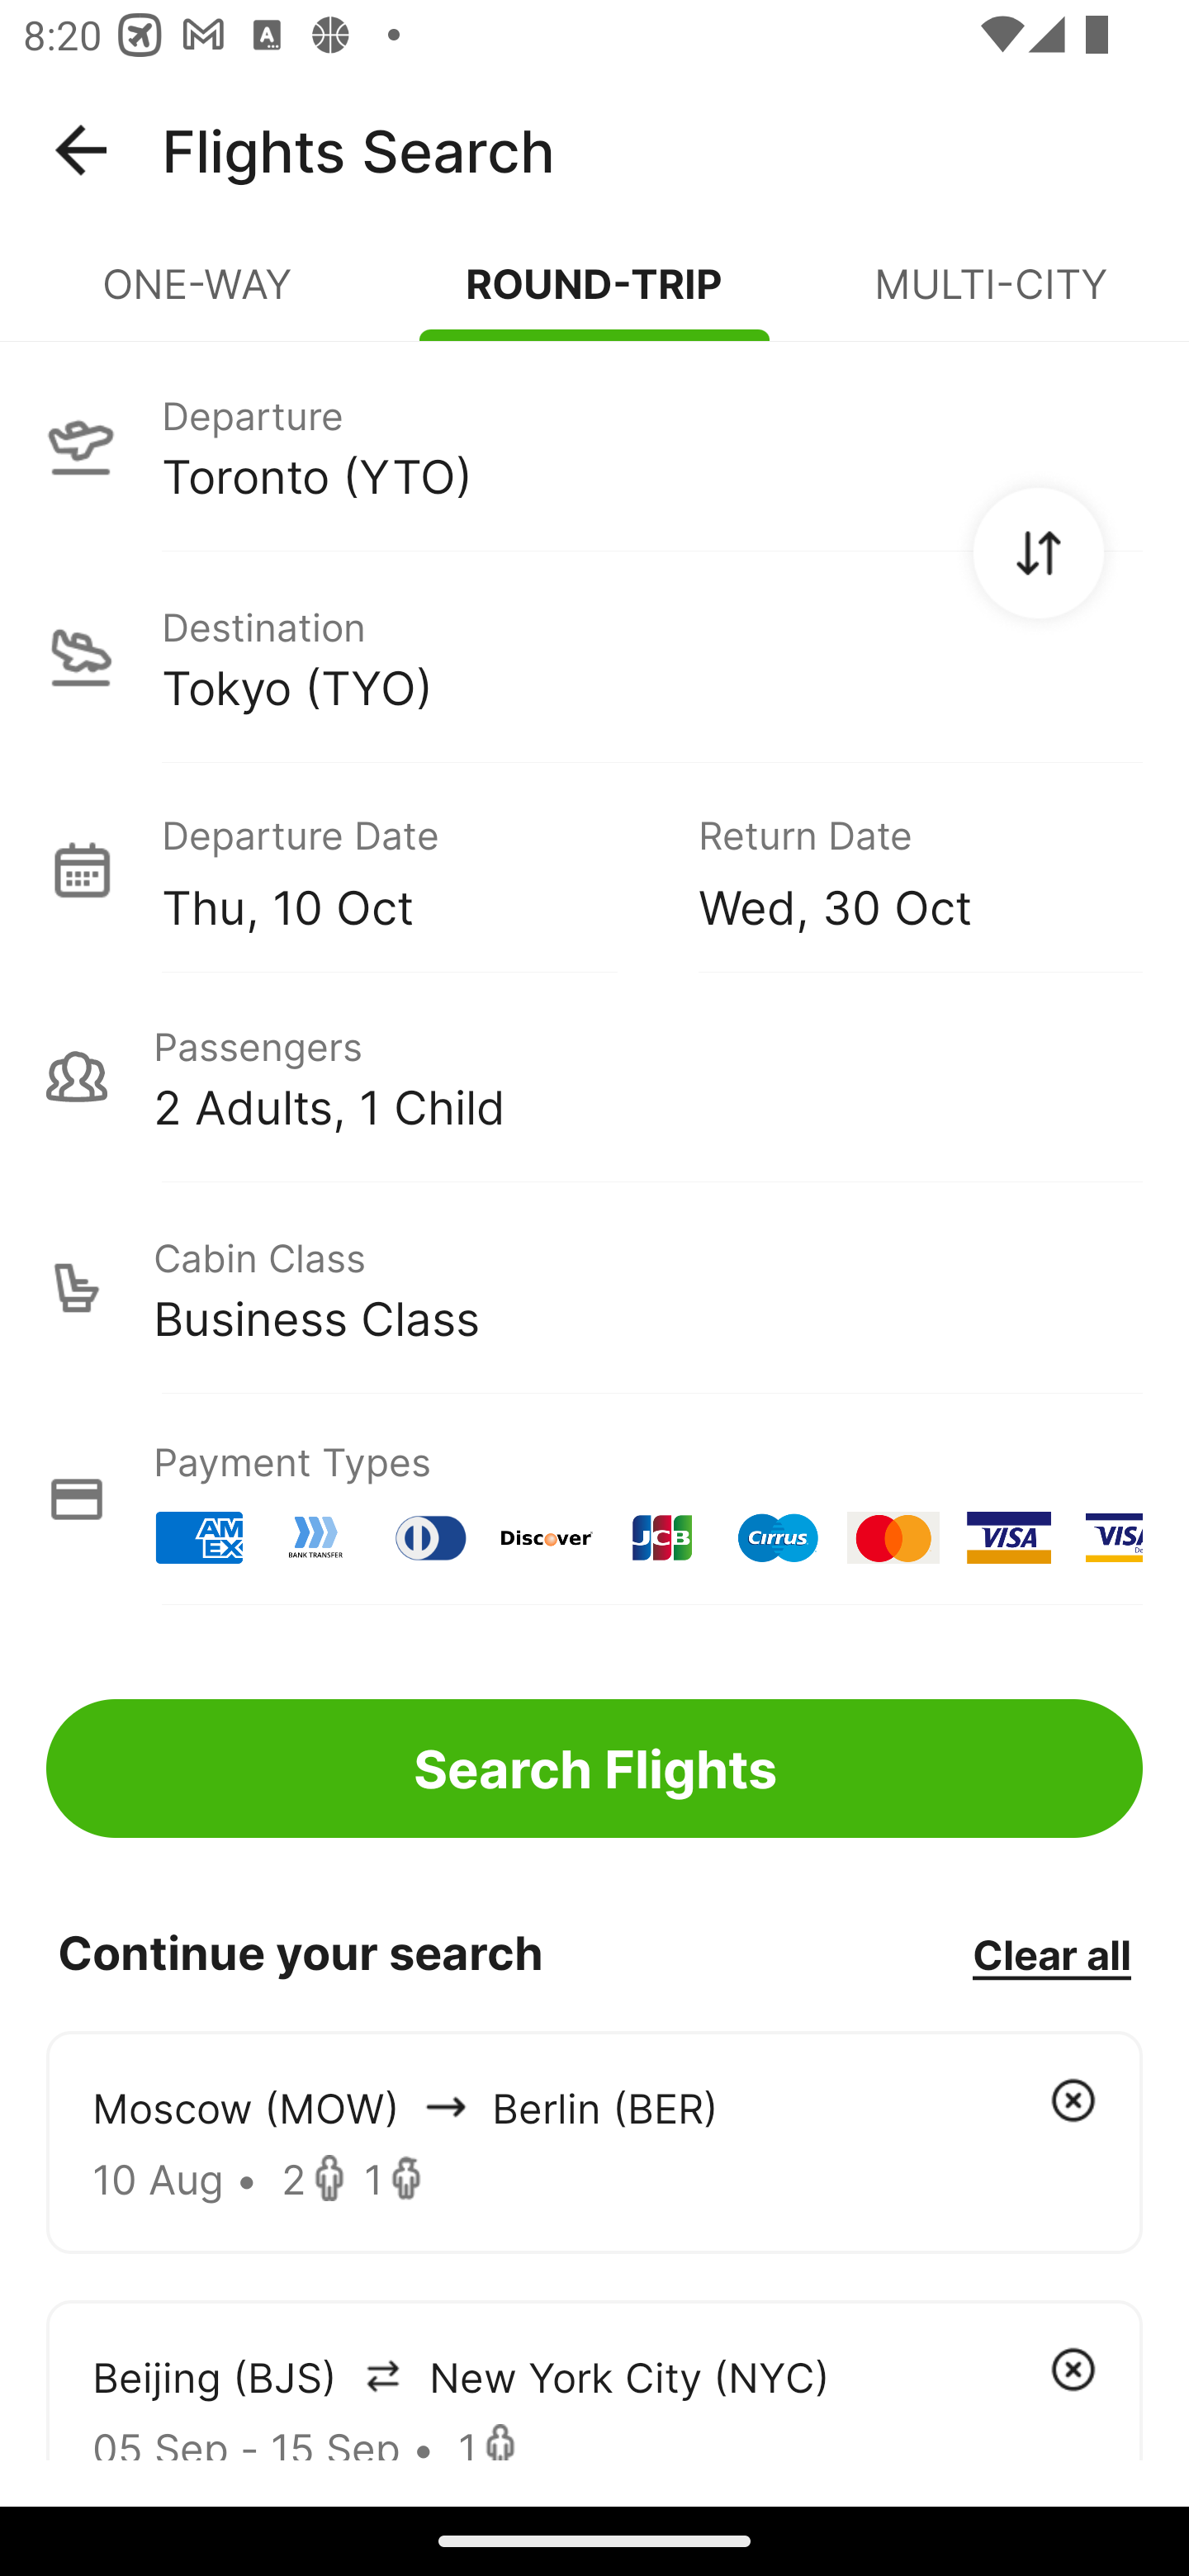  Describe the element at coordinates (594, 1769) in the screenshot. I see `Search Flights` at that location.